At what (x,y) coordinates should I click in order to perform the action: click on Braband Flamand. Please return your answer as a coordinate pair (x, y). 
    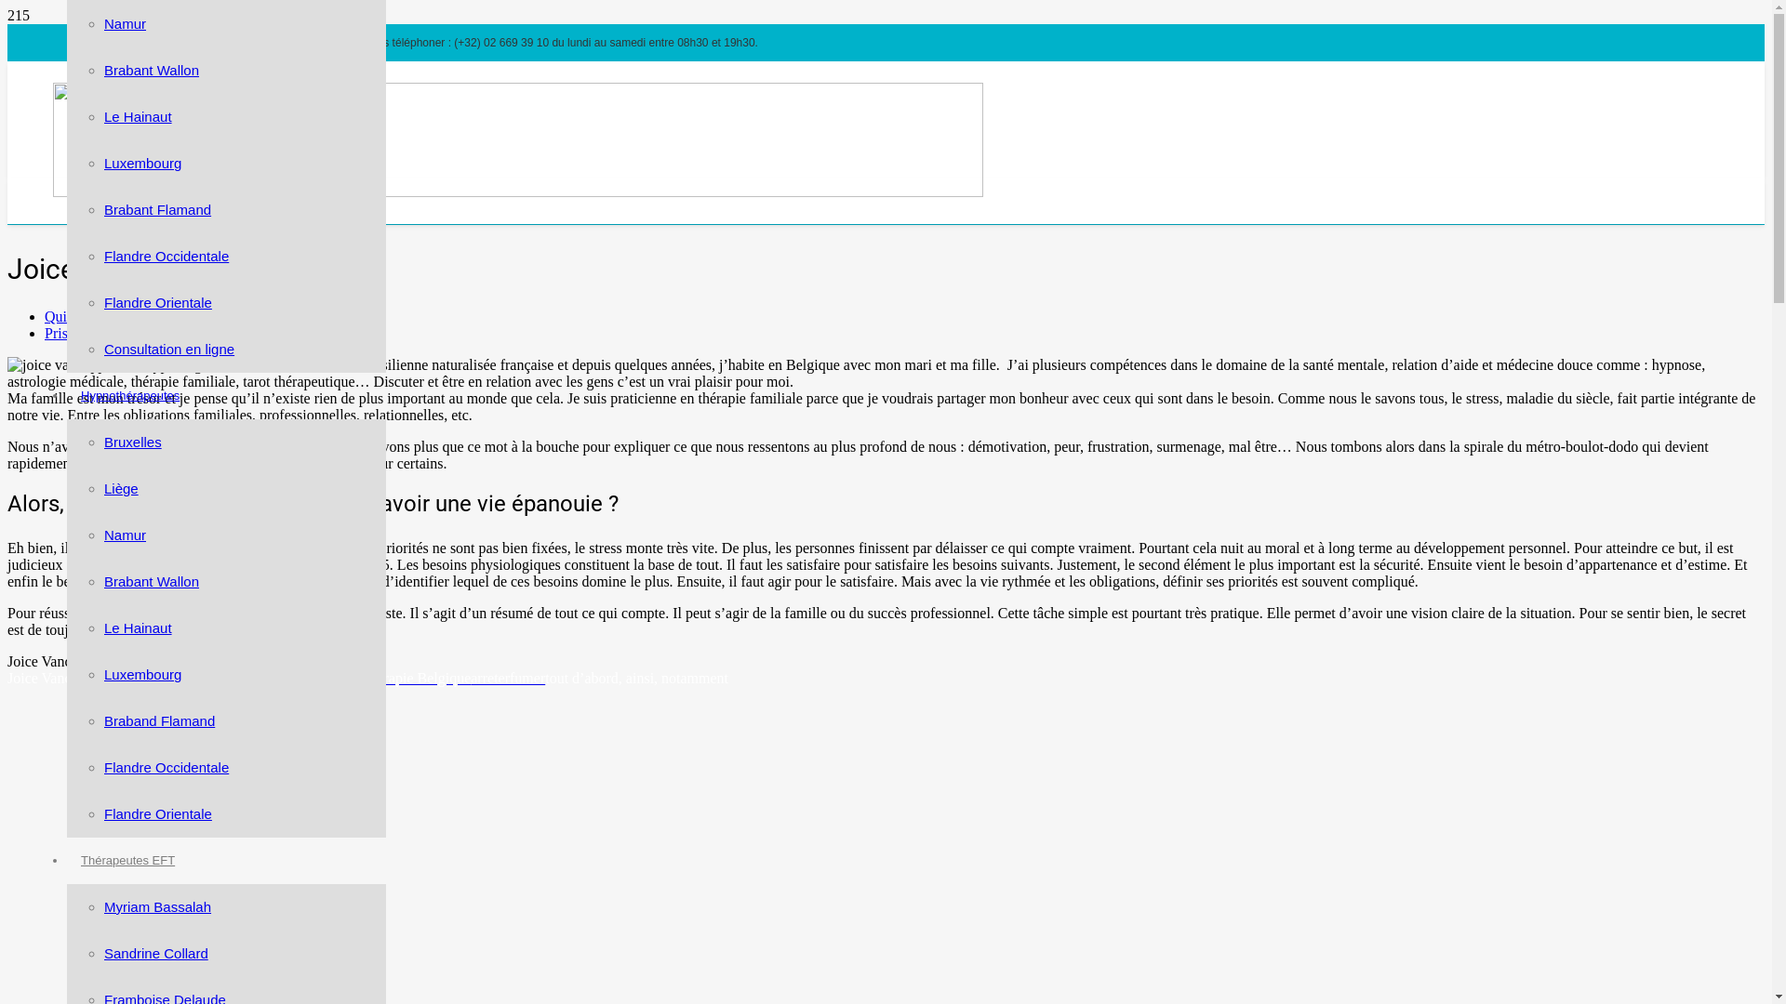
    Looking at the image, I should click on (160, 721).